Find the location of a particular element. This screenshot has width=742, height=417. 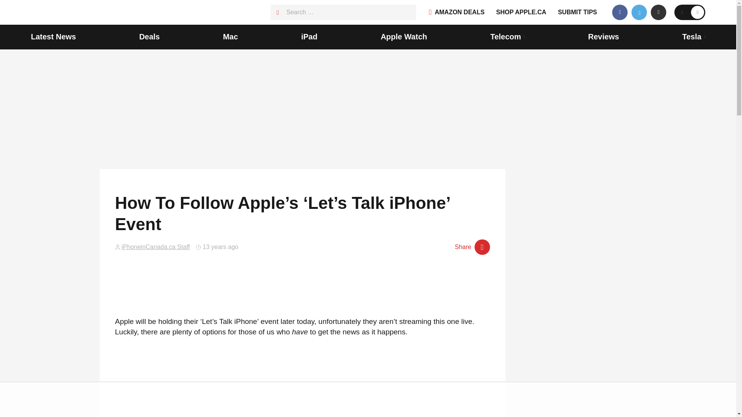

Search for: is located at coordinates (343, 12).